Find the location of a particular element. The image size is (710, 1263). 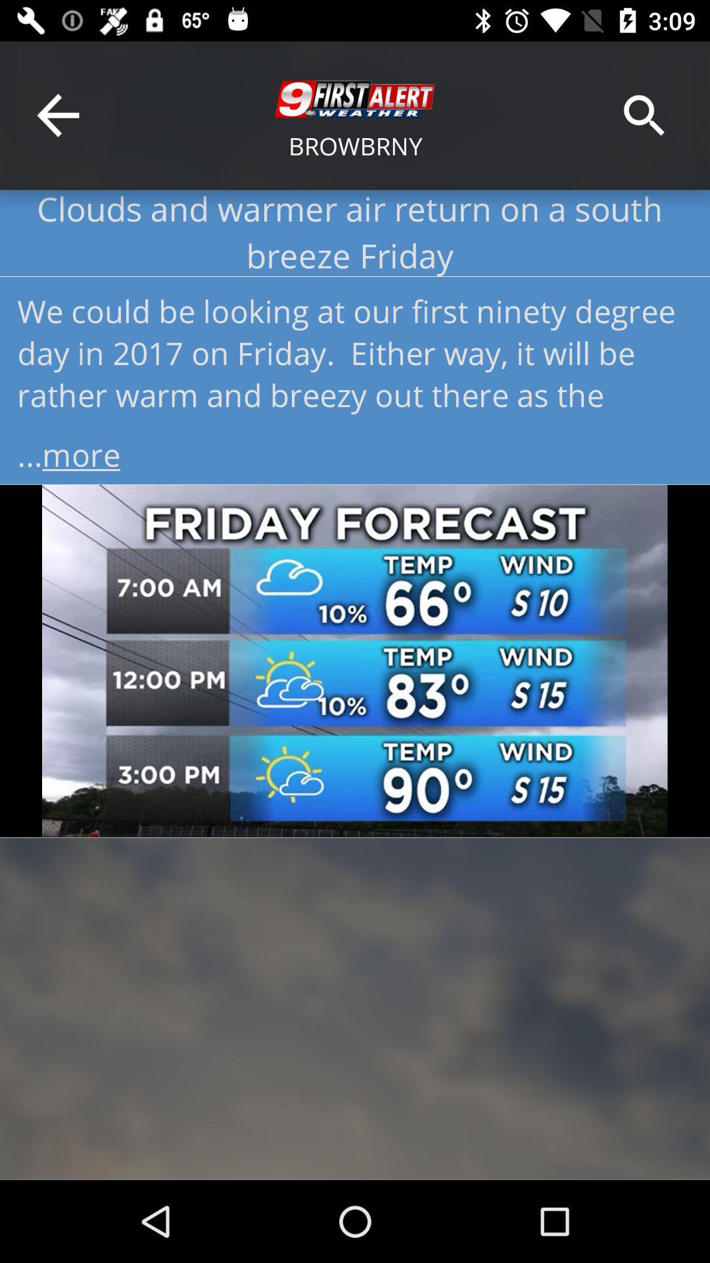

select ...more is located at coordinates (355, 450).